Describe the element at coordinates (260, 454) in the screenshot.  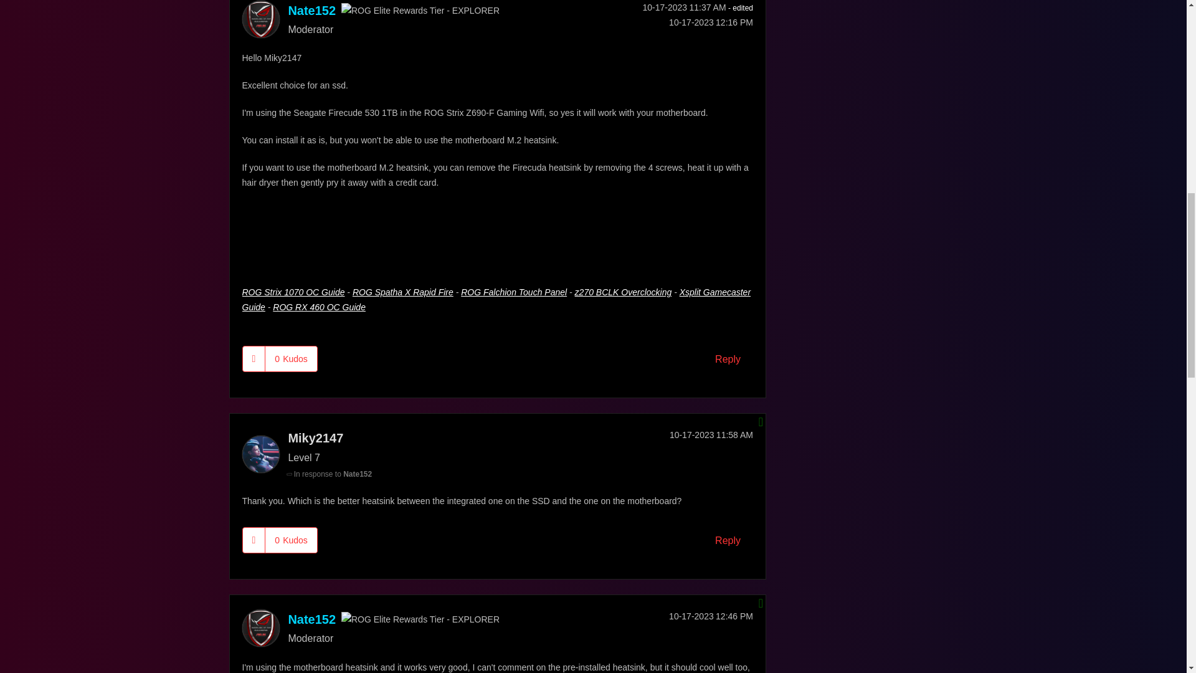
I see `Miky2147` at that location.